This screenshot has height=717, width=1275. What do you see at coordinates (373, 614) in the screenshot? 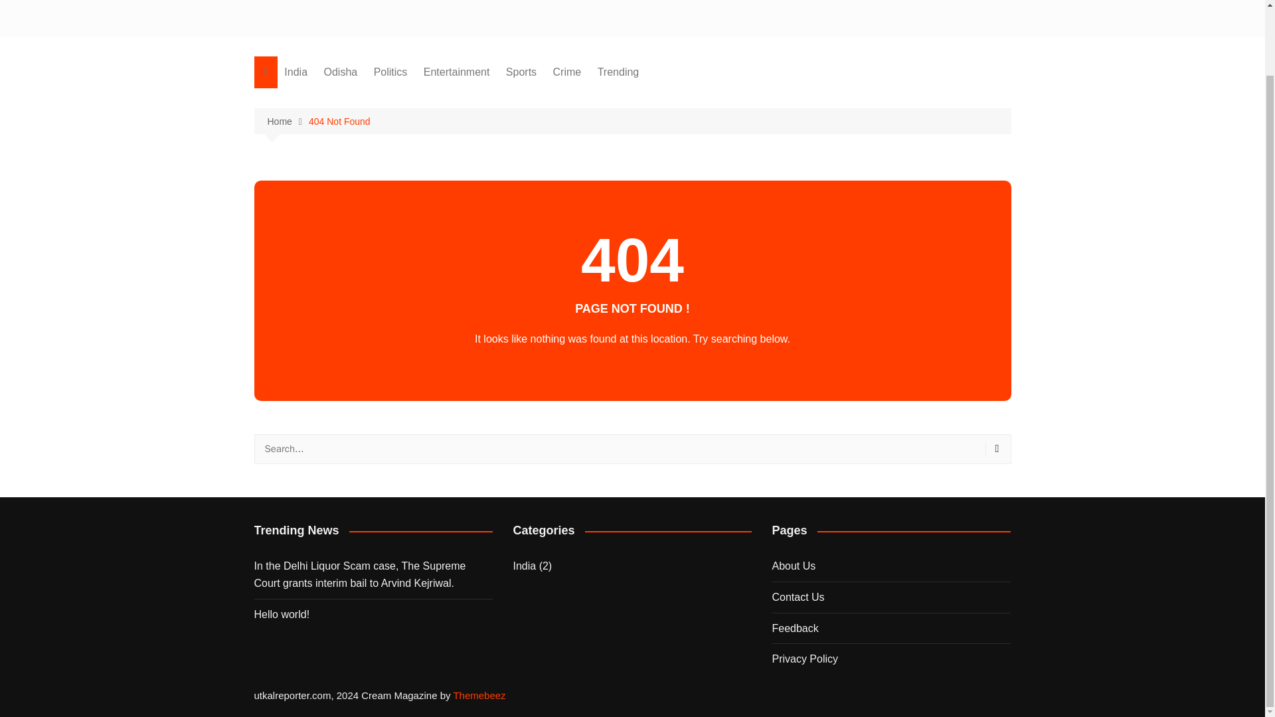
I see `Hello world!` at bounding box center [373, 614].